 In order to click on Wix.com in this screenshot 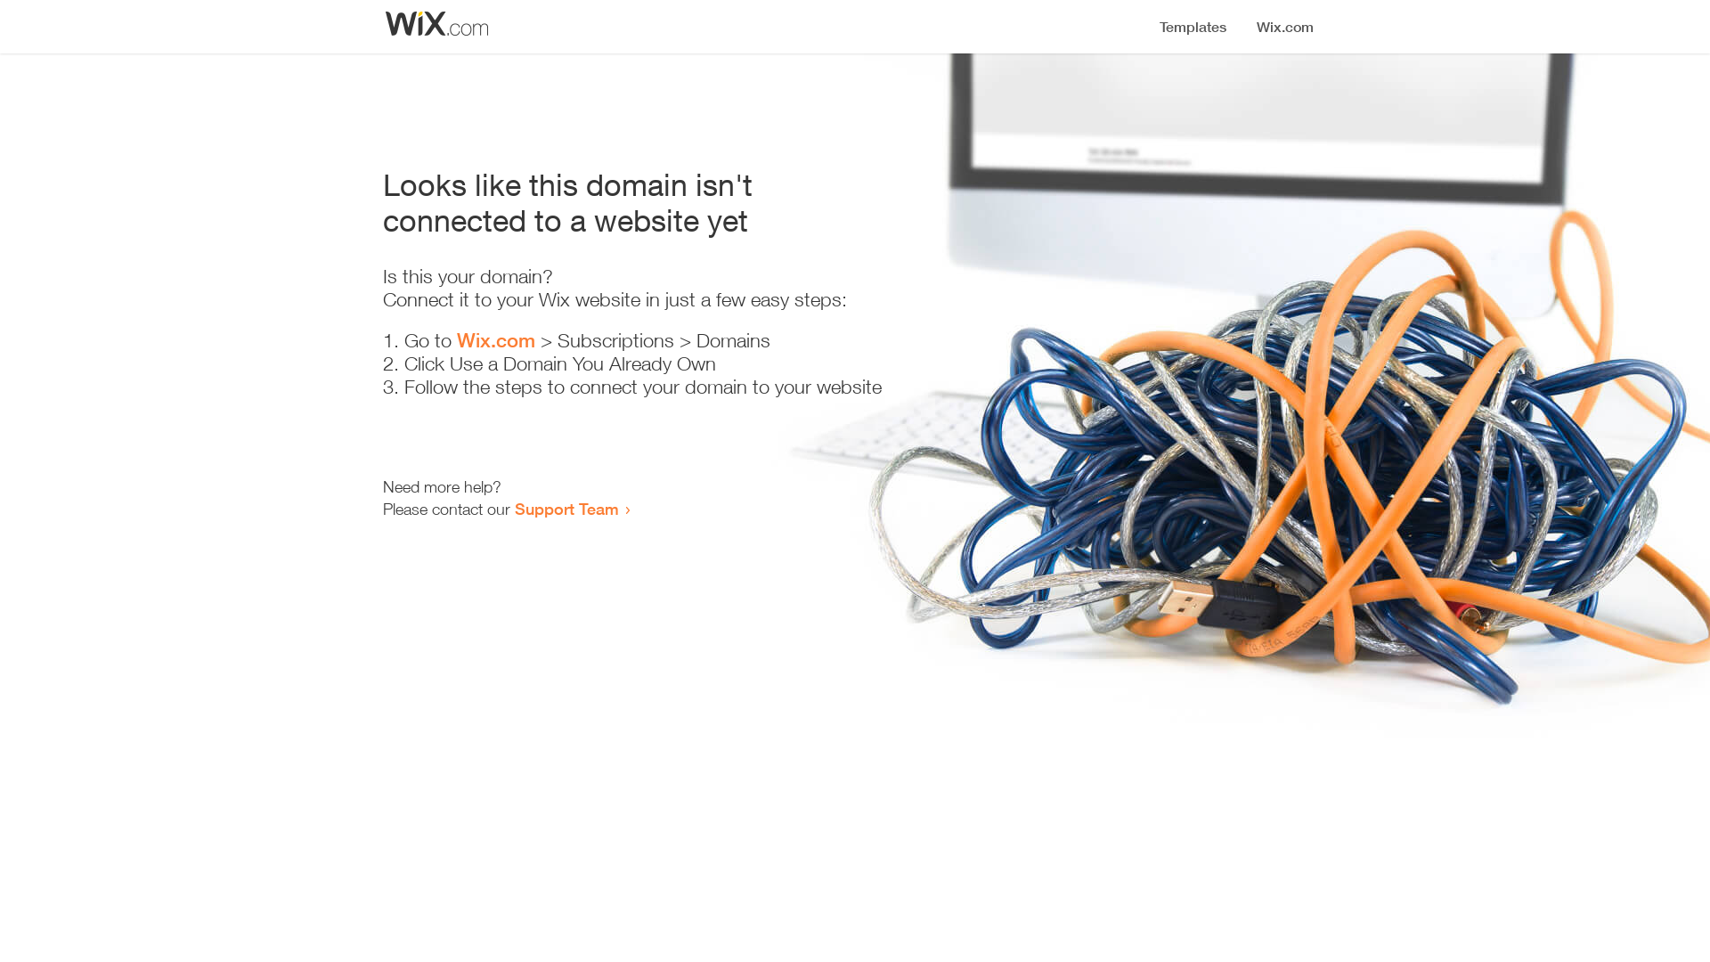, I will do `click(496, 340)`.